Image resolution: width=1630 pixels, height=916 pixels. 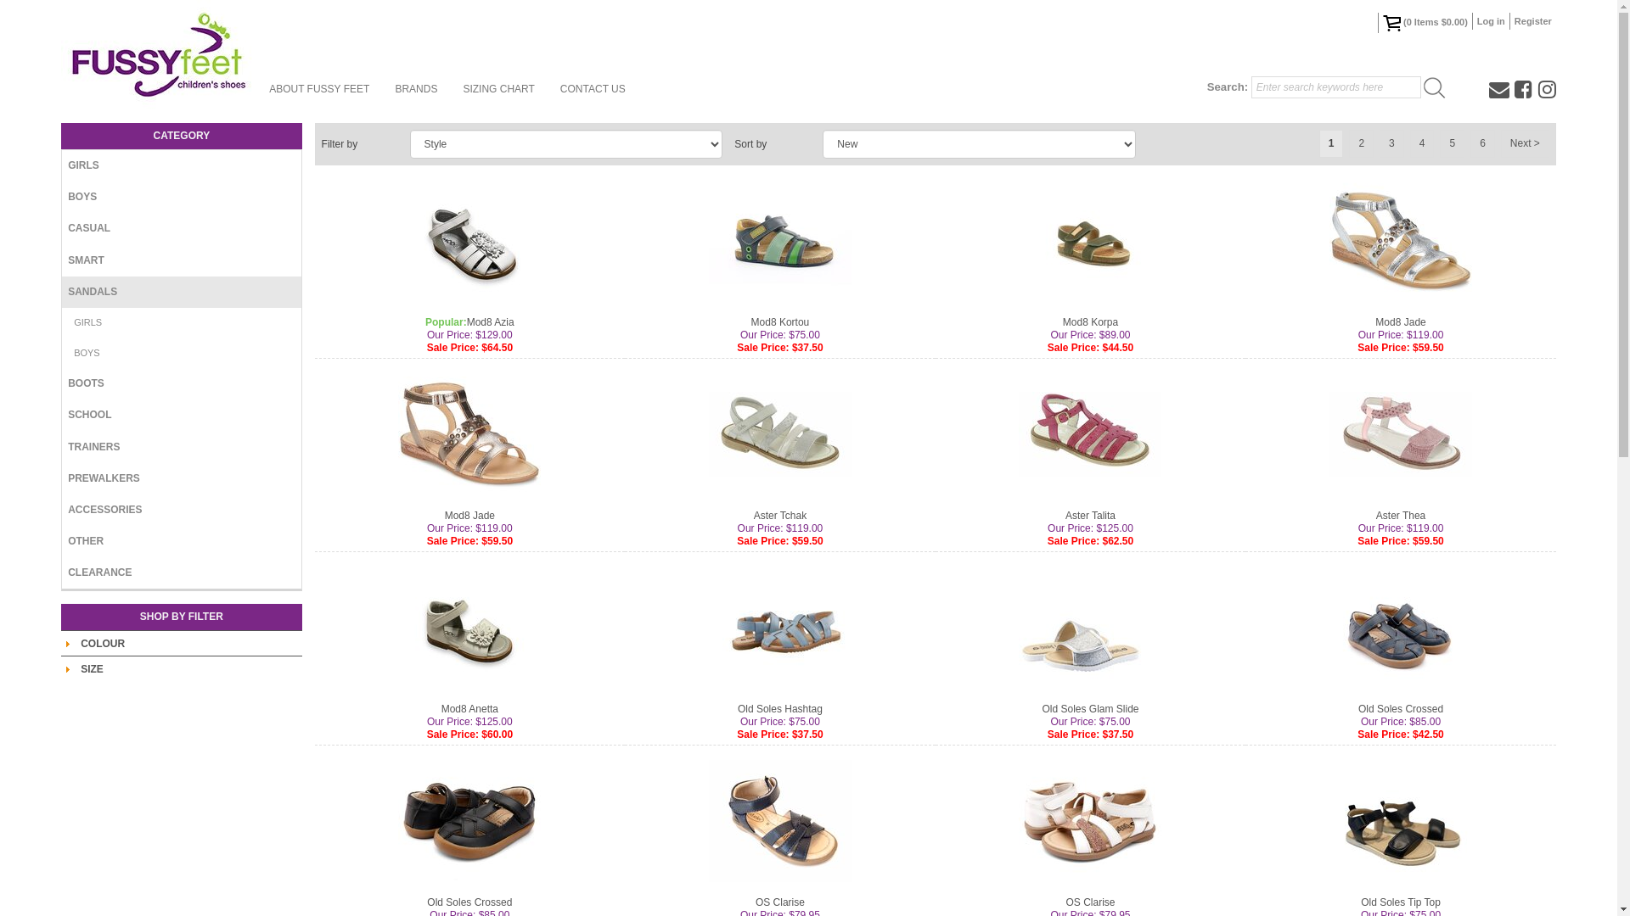 I want to click on Mod8 Jade, so click(x=470, y=434).